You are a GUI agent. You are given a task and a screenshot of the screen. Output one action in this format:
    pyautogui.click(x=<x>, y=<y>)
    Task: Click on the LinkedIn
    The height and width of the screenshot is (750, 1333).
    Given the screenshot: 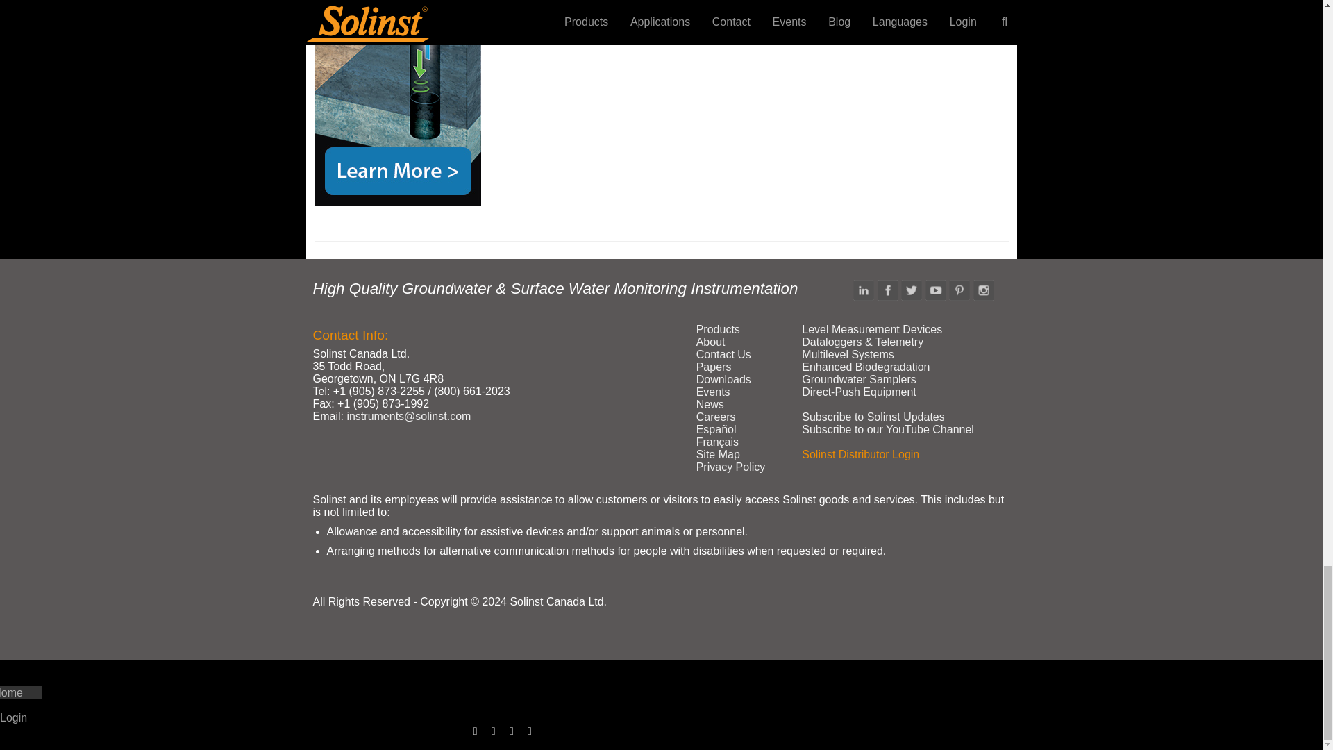 What is the action you would take?
    pyautogui.click(x=864, y=290)
    